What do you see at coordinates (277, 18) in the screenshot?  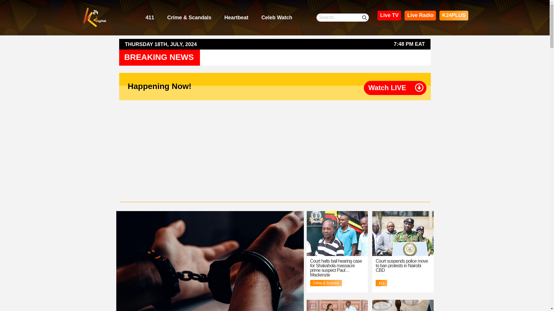 I see `Celeb Watch` at bounding box center [277, 18].